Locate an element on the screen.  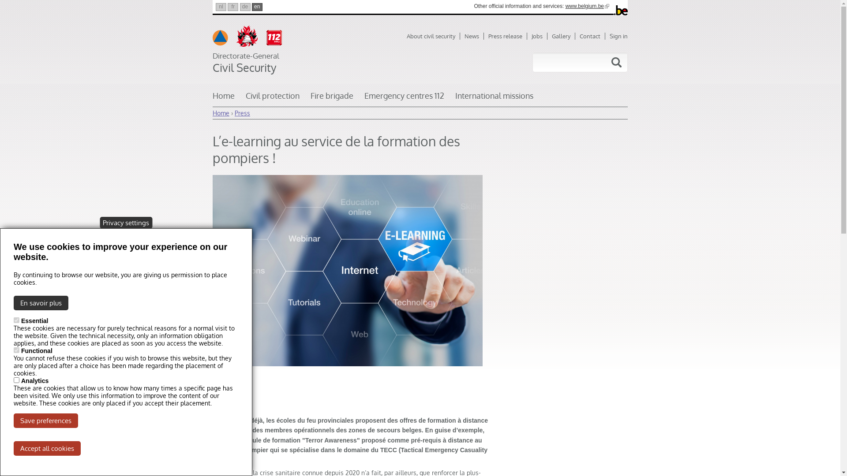
En savoir plus is located at coordinates (41, 303).